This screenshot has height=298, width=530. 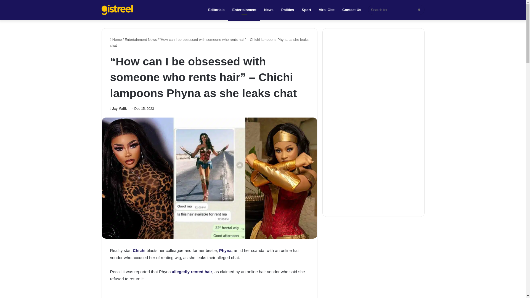 I want to click on Jay Malik, so click(x=118, y=108).